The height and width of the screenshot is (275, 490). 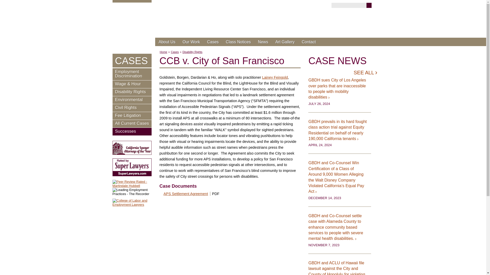 What do you see at coordinates (160, 43) in the screenshot?
I see `Skip to content` at bounding box center [160, 43].